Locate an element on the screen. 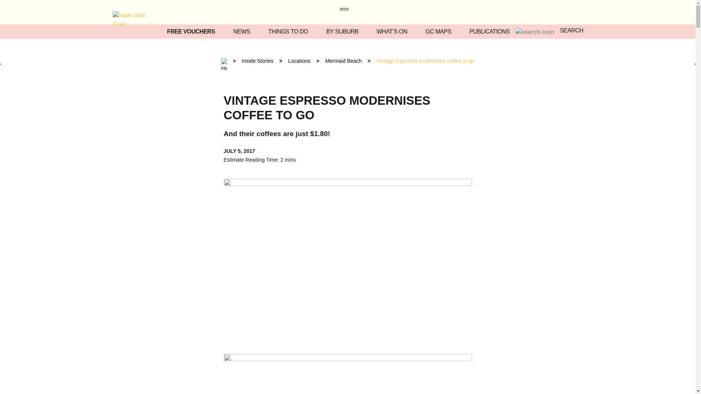 The height and width of the screenshot is (394, 701). Locations is located at coordinates (299, 61).